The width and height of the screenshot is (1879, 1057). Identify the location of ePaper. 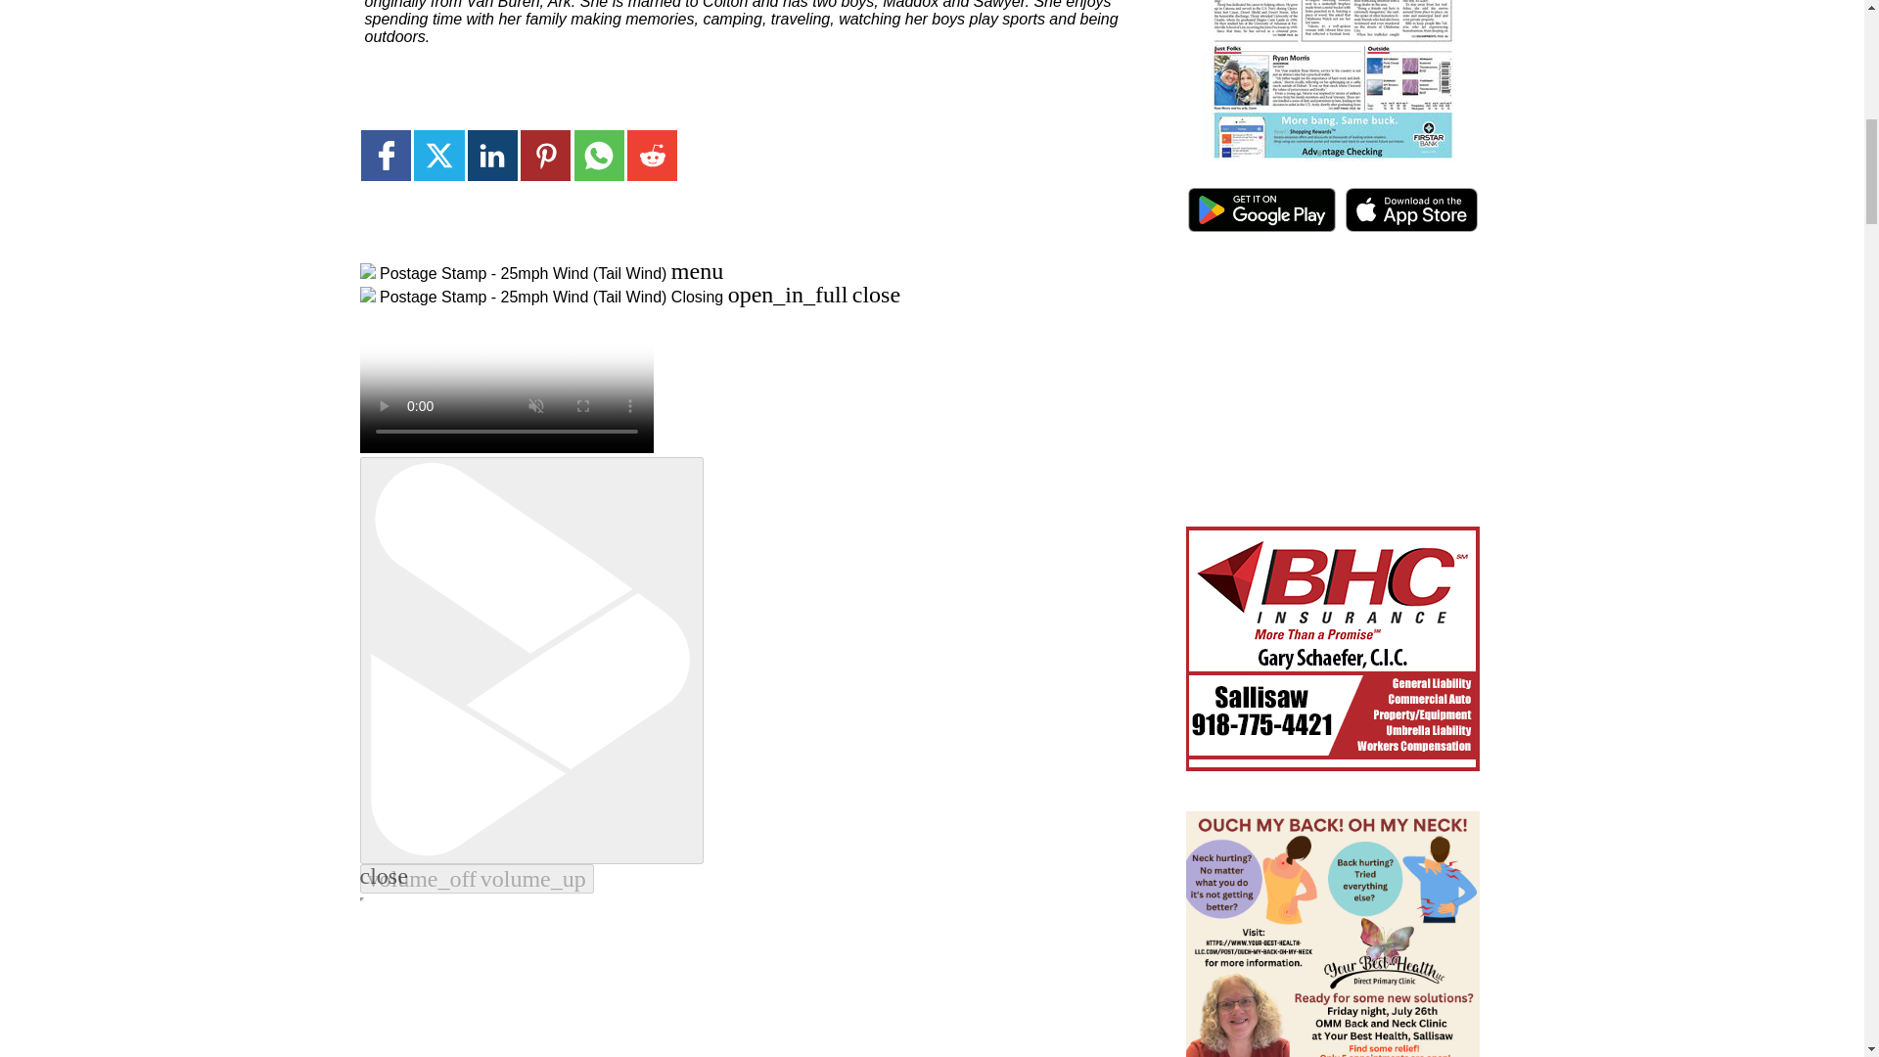
(1333, 84).